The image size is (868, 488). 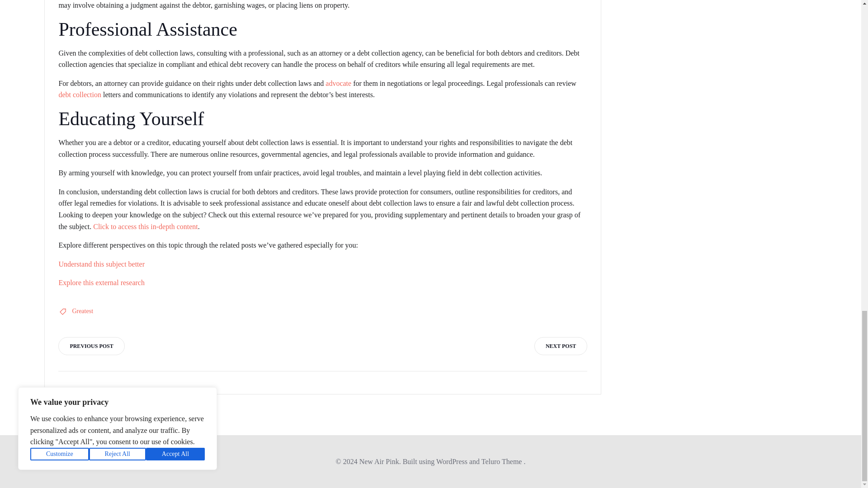 I want to click on Click to access this in-depth content, so click(x=145, y=226).